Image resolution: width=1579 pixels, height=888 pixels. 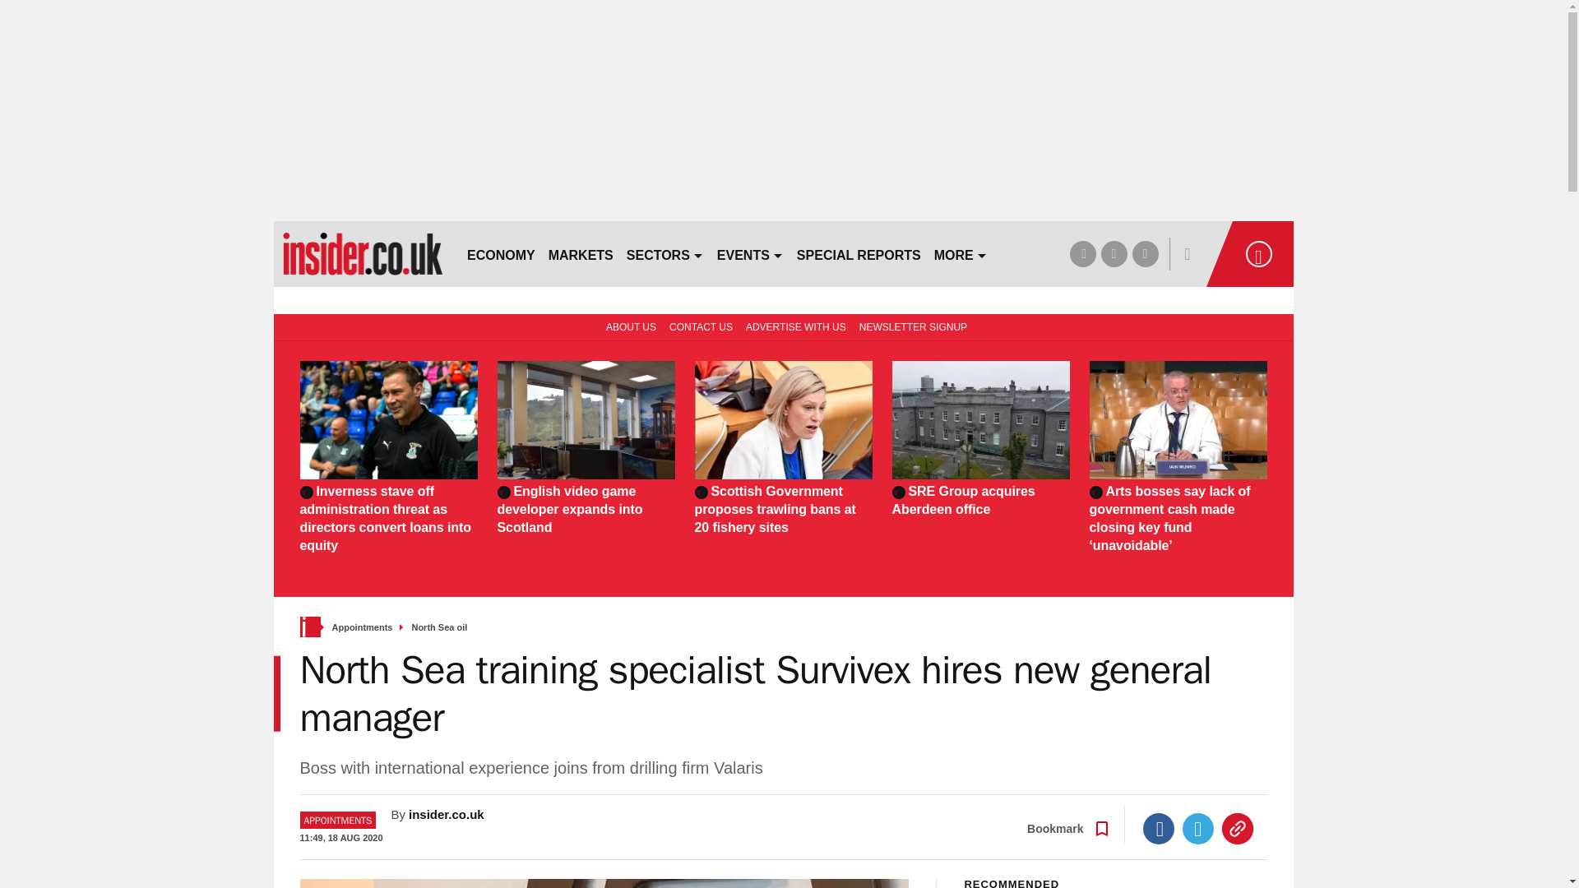 What do you see at coordinates (701, 326) in the screenshot?
I see `CONTACT US` at bounding box center [701, 326].